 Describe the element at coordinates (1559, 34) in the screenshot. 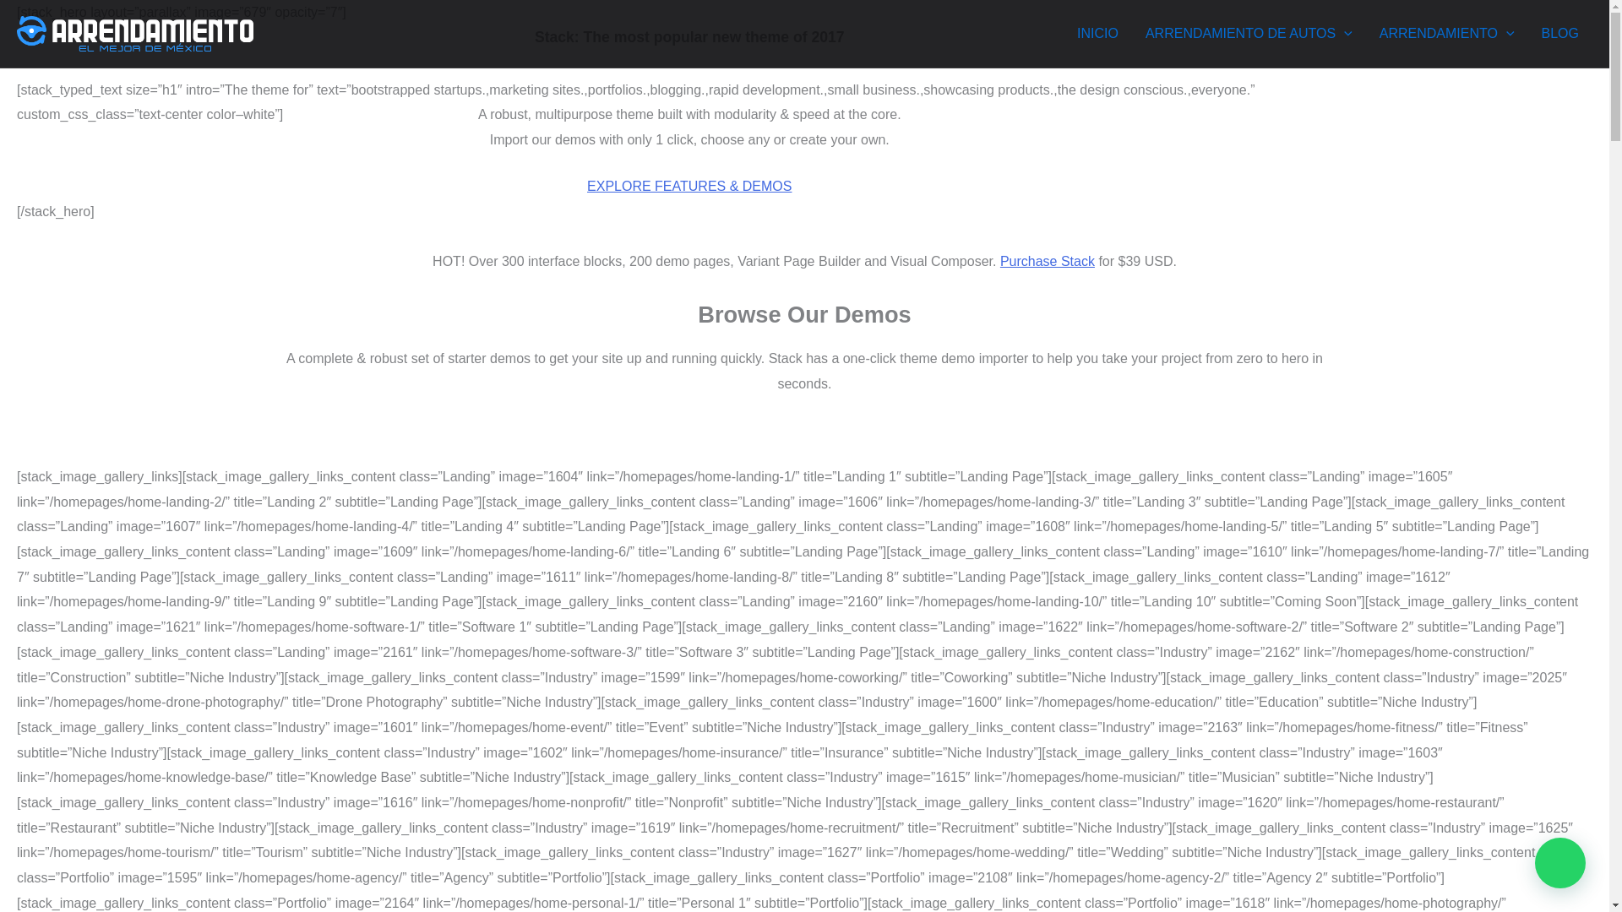

I see `BLOG` at that location.